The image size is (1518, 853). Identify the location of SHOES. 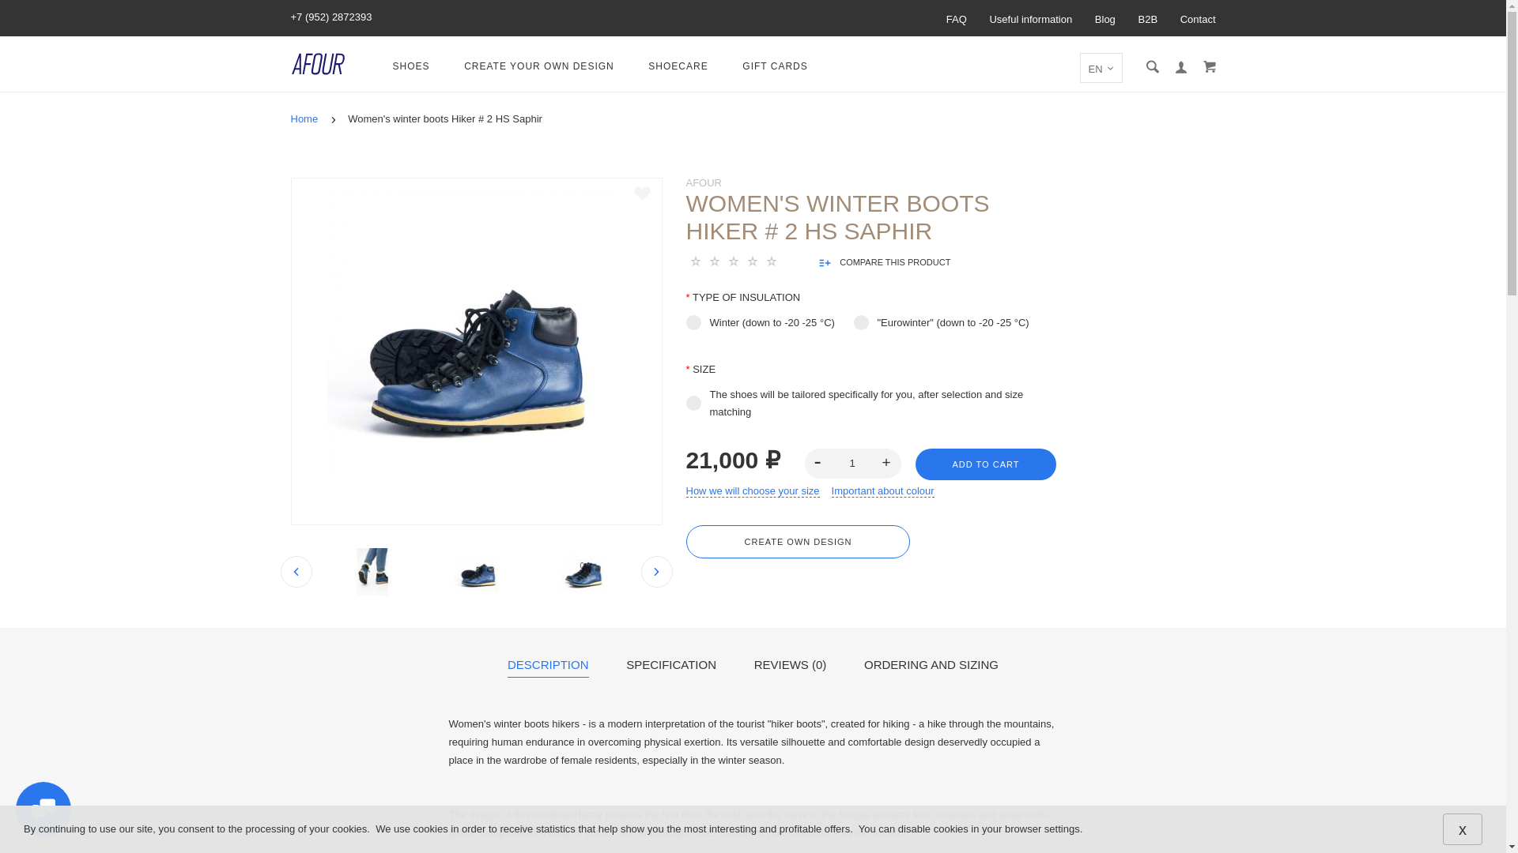
(410, 66).